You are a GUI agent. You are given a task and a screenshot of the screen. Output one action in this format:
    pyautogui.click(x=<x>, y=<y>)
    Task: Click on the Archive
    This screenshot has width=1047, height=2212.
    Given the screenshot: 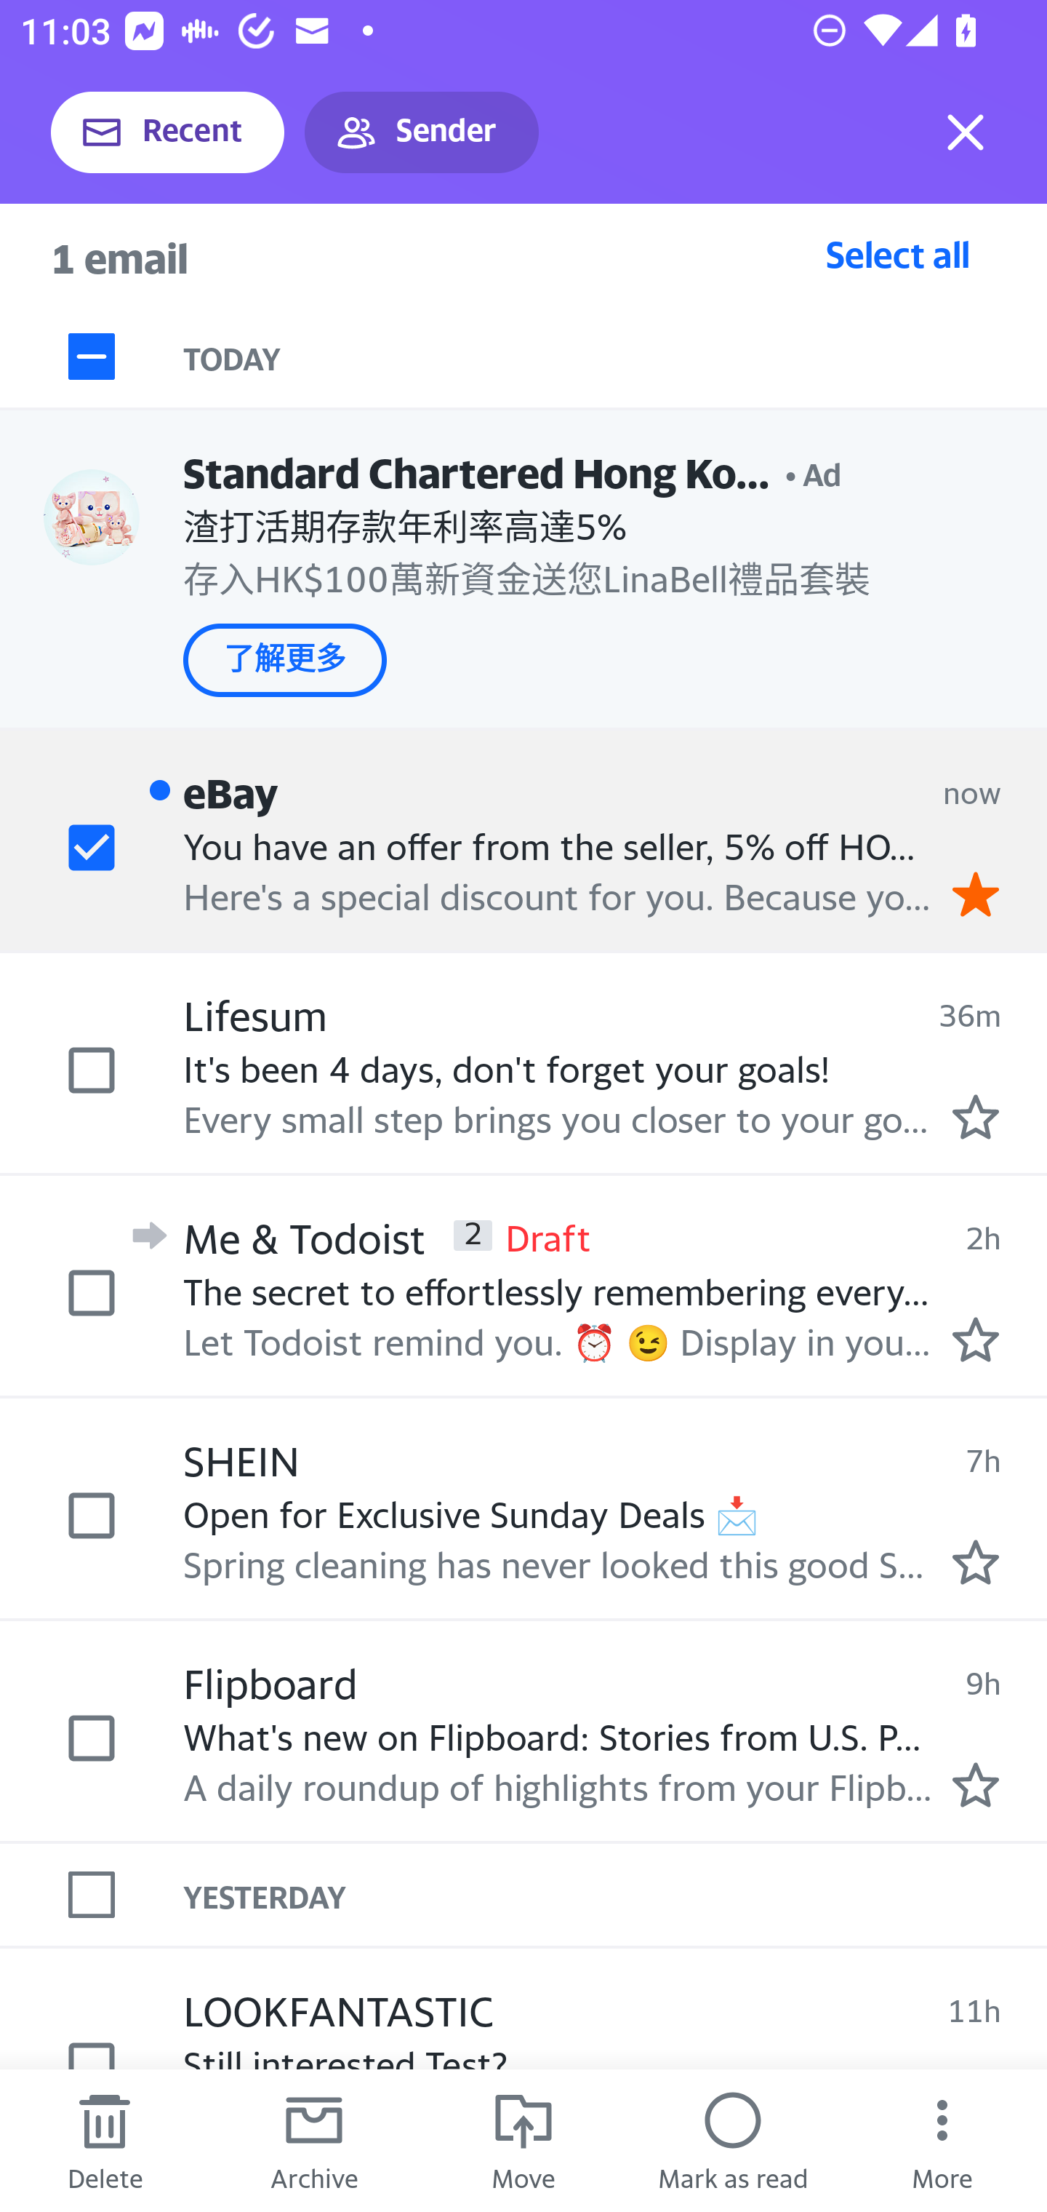 What is the action you would take?
    pyautogui.click(x=314, y=2141)
    